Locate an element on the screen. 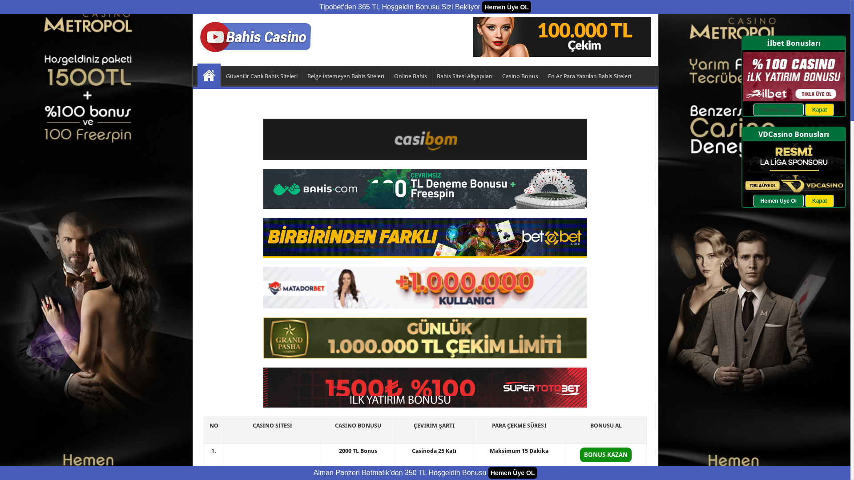 Image resolution: width=854 pixels, height=480 pixels. Online Bahis is located at coordinates (410, 75).